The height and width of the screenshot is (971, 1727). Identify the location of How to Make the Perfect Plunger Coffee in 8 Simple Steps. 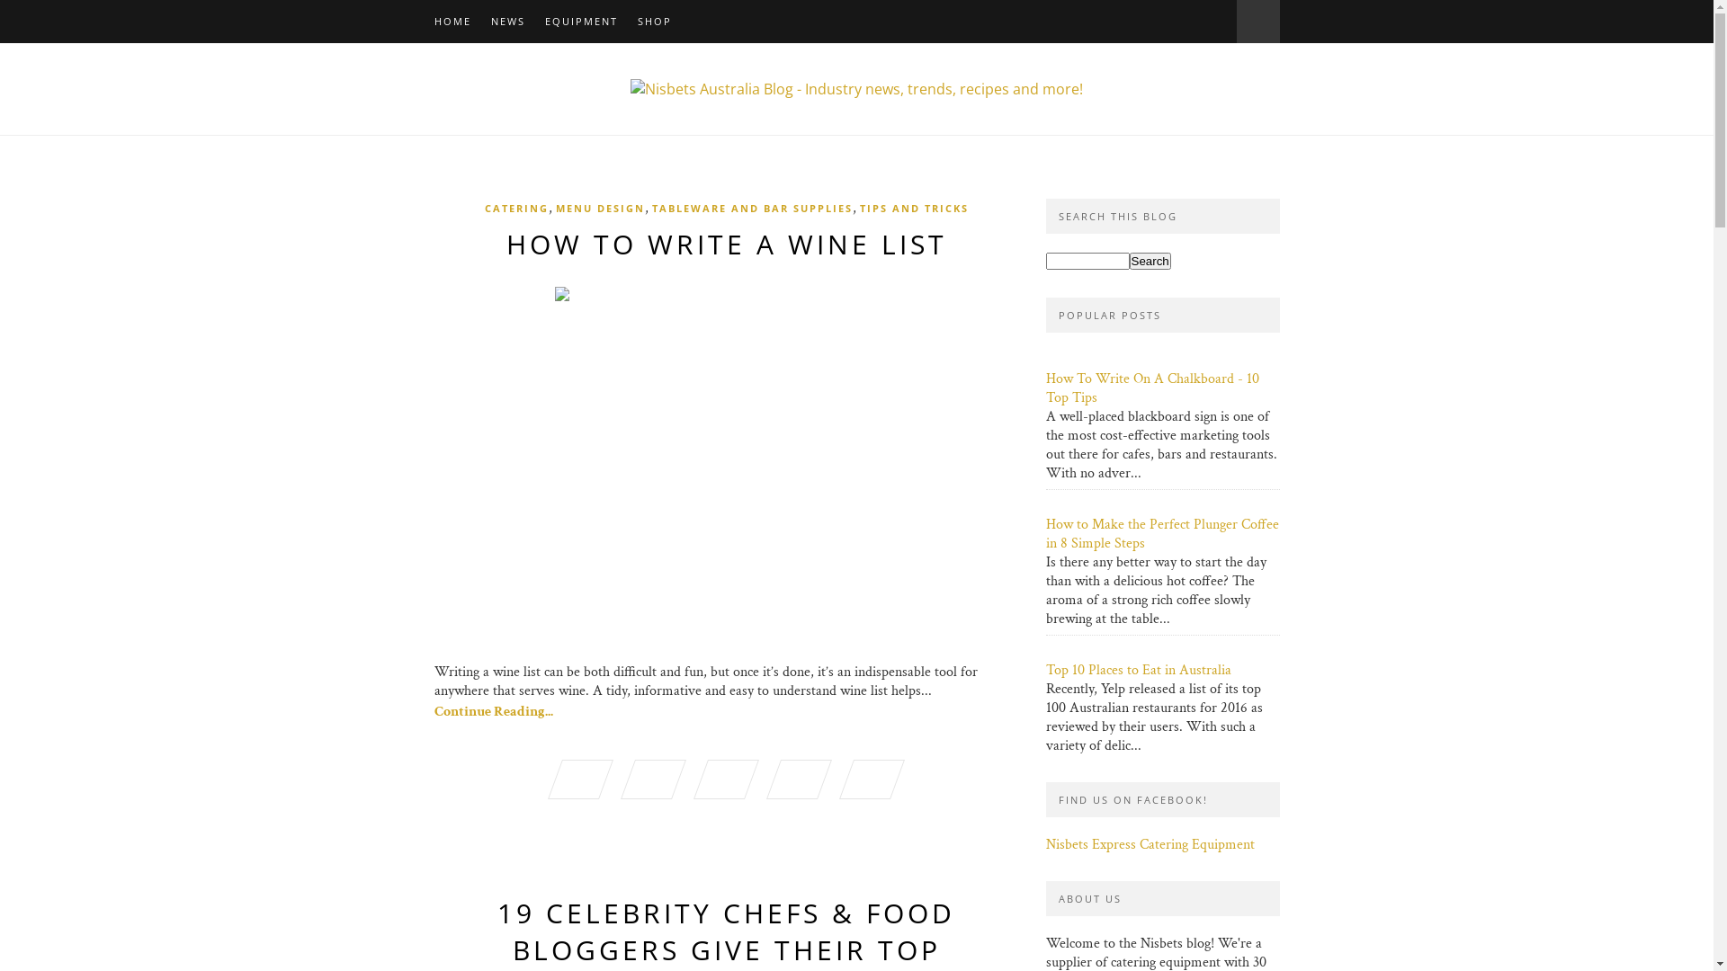
(1162, 534).